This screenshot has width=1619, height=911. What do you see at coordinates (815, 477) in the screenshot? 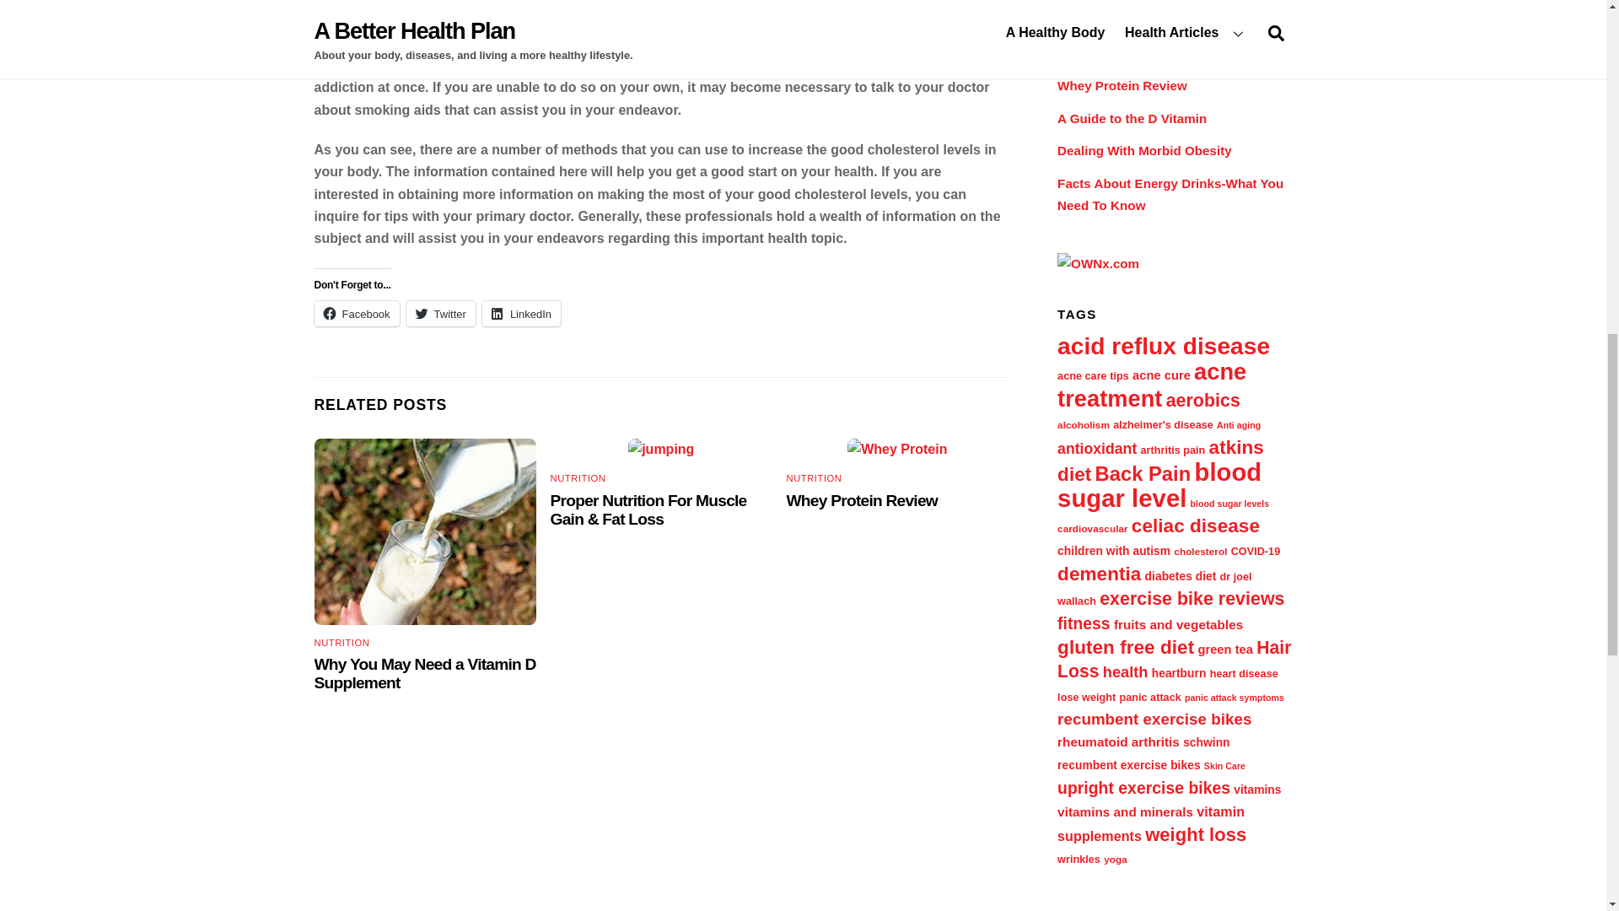
I see `NUTRITION` at bounding box center [815, 477].